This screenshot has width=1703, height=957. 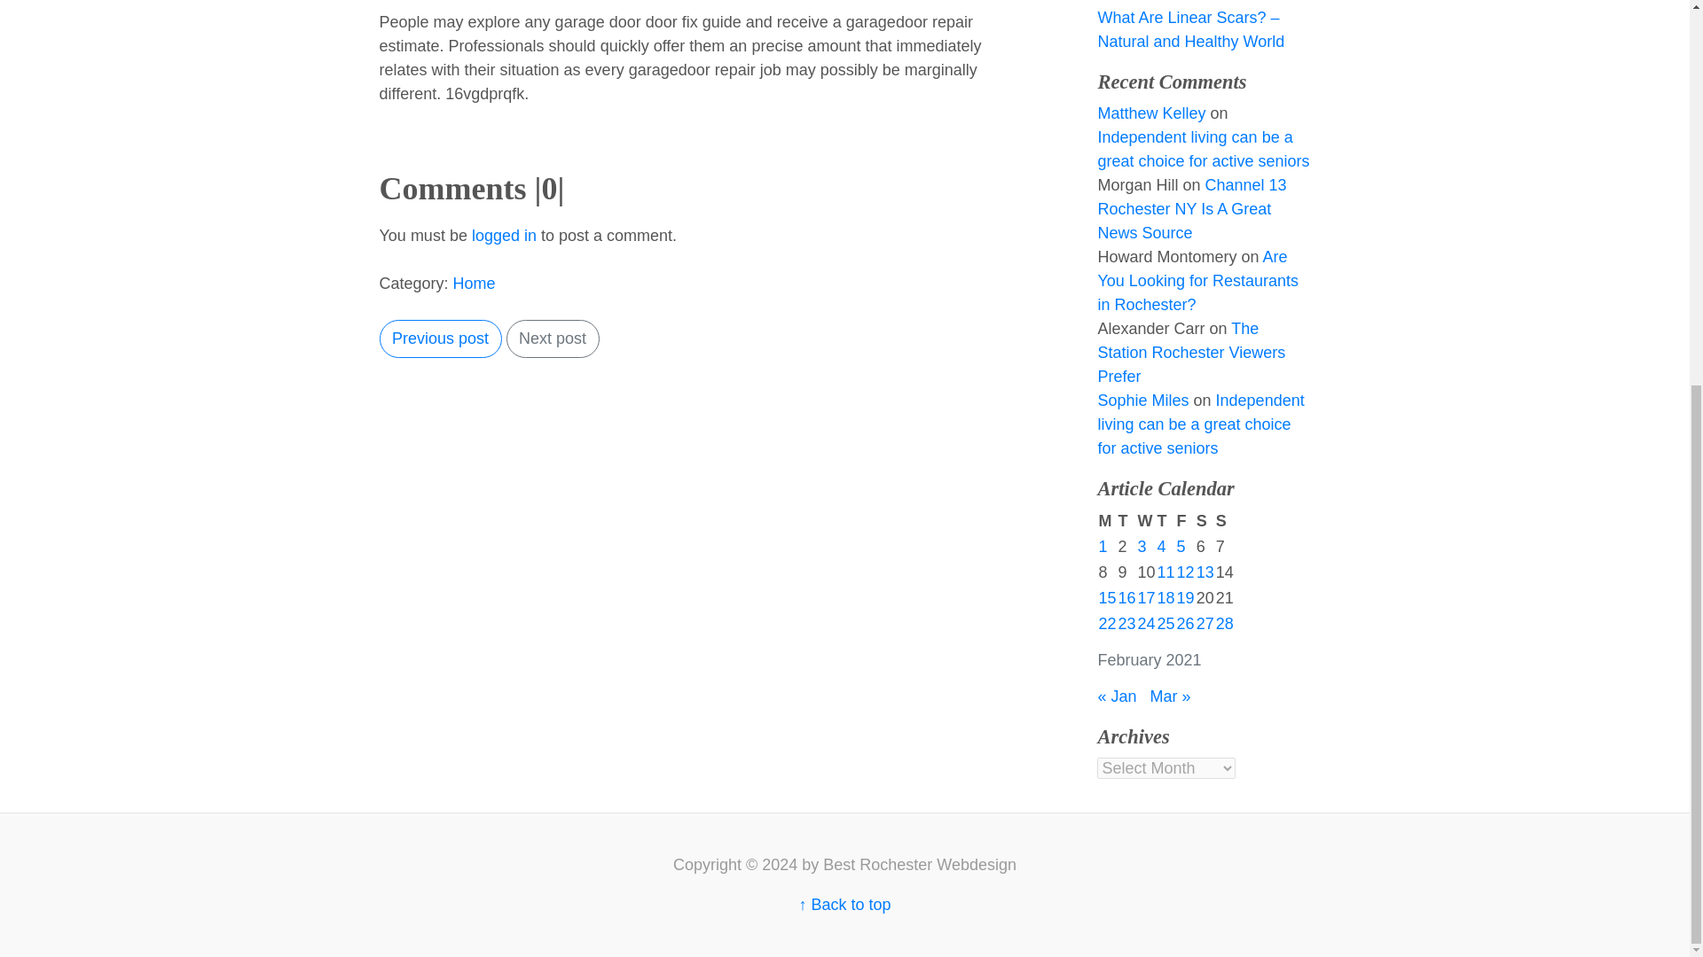 What do you see at coordinates (1203, 149) in the screenshot?
I see `Independent living can be a great choice for active seniors` at bounding box center [1203, 149].